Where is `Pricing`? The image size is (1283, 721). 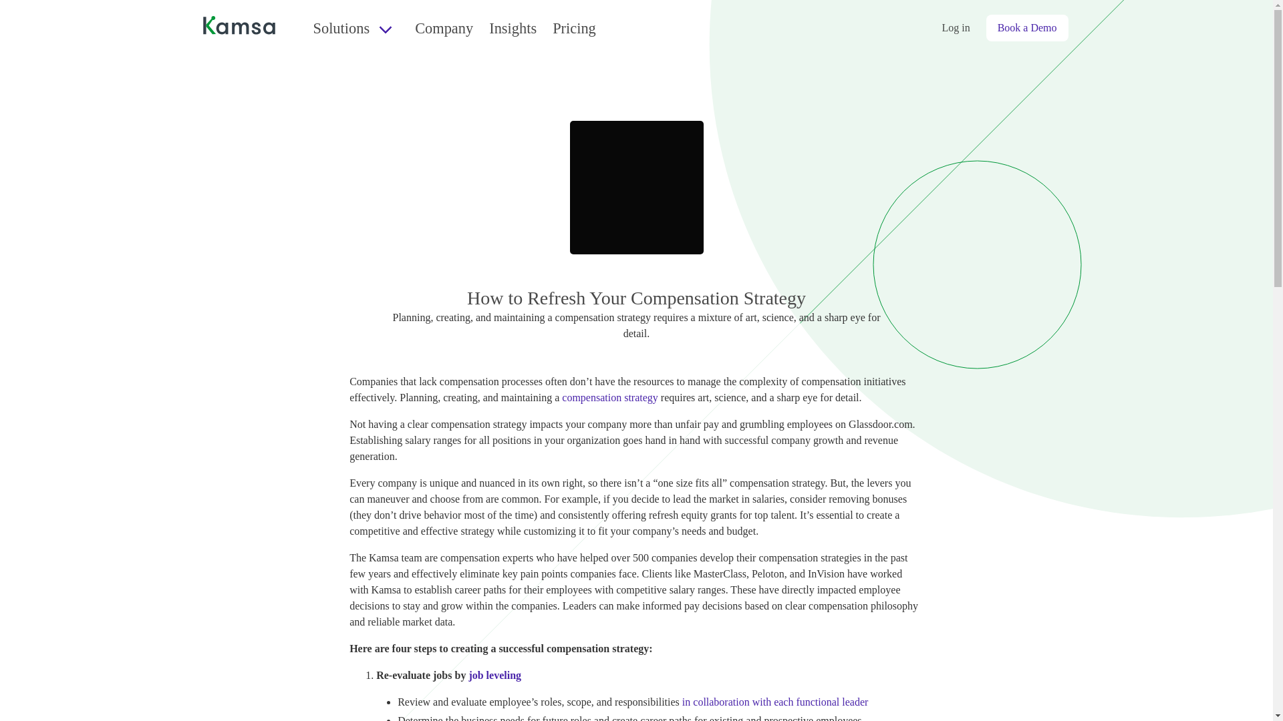
Pricing is located at coordinates (574, 28).